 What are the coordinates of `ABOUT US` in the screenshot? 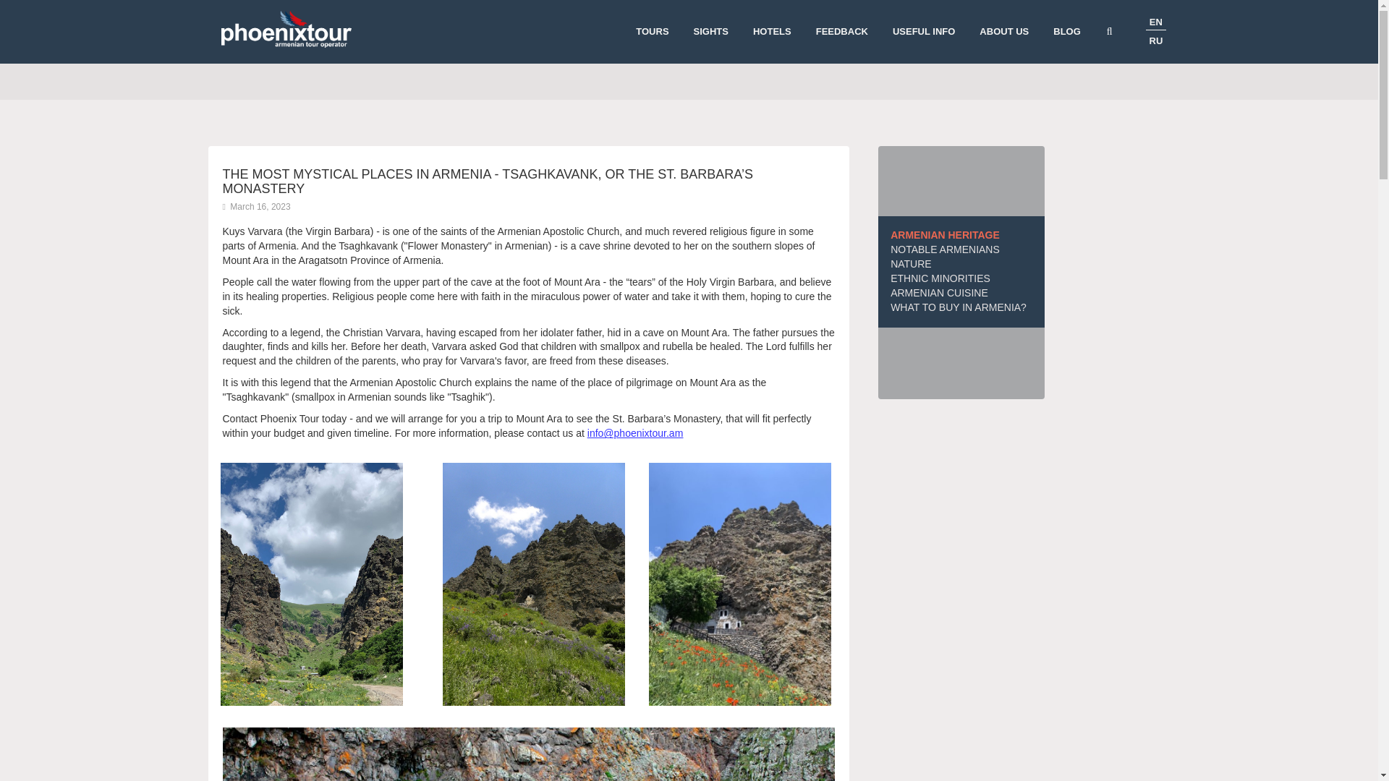 It's located at (1003, 32).